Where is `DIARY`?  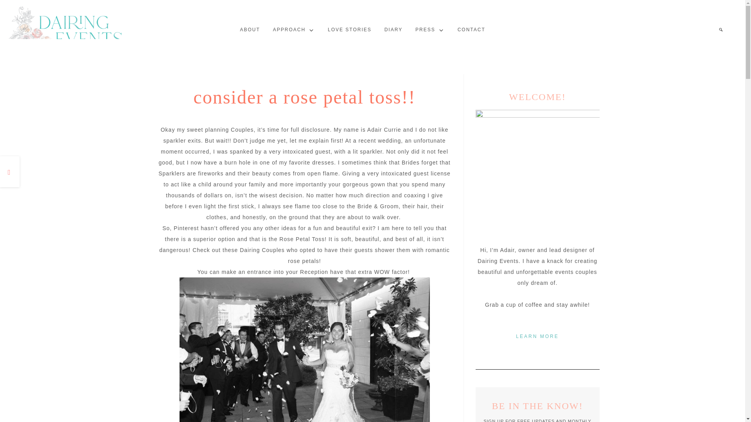
DIARY is located at coordinates (393, 30).